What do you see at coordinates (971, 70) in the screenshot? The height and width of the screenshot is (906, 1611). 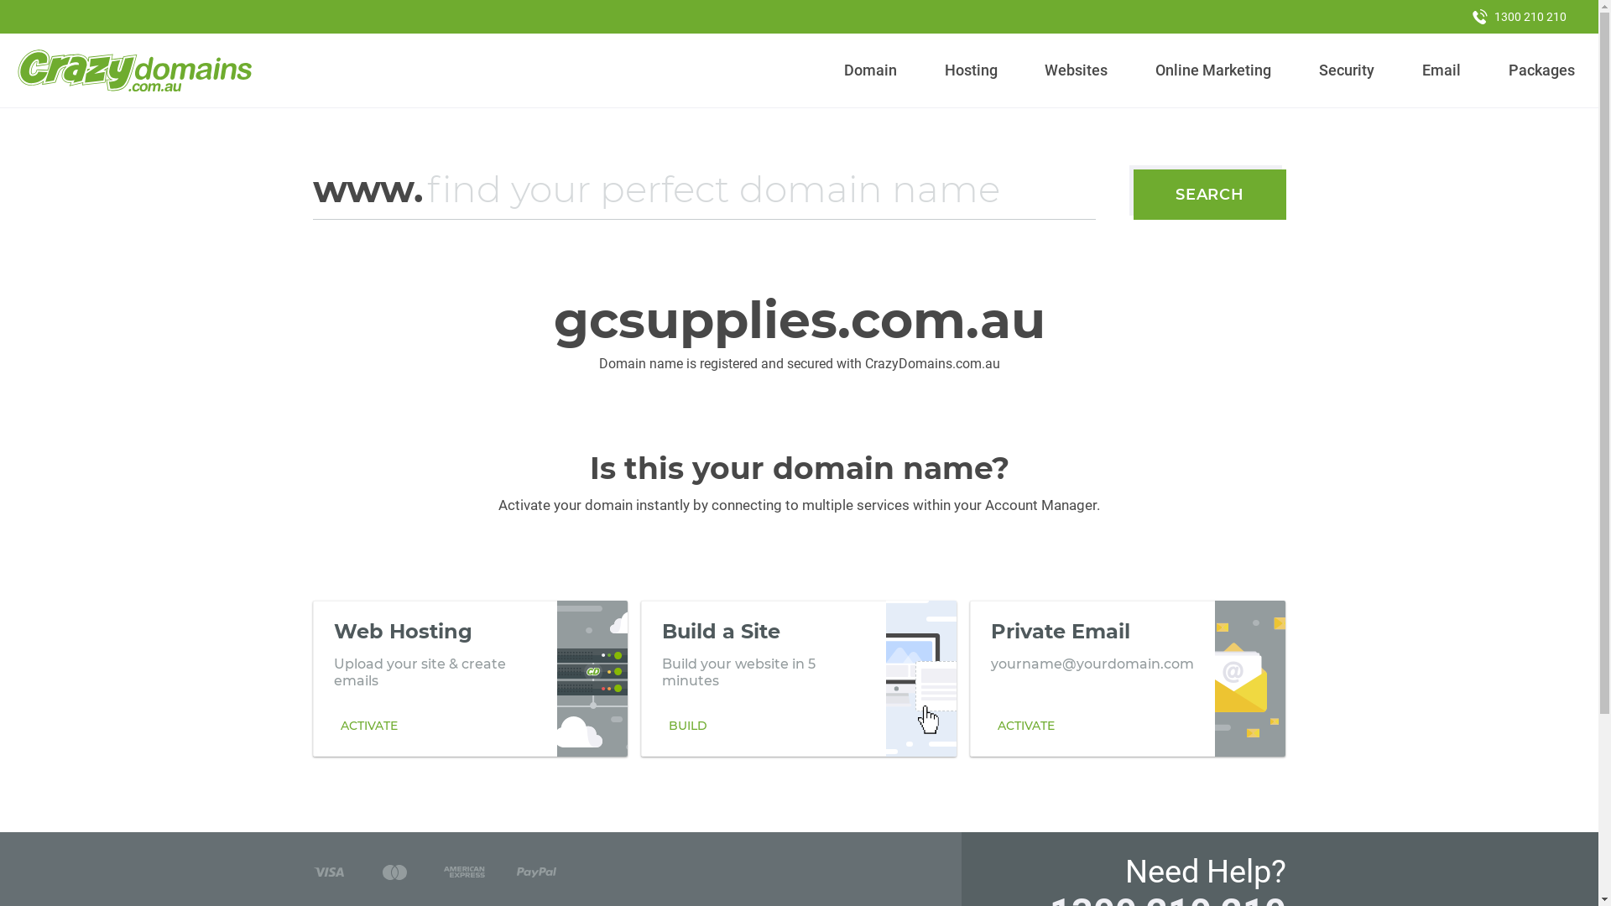 I see `Hosting` at bounding box center [971, 70].